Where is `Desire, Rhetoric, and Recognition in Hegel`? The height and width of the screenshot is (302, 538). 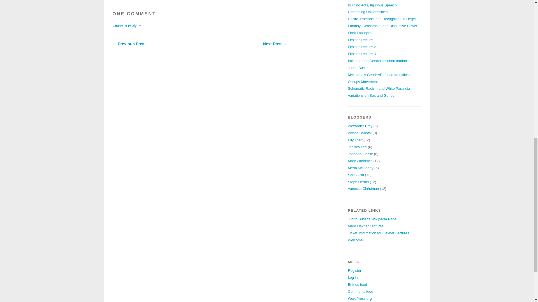 Desire, Rhetoric, and Recognition in Hegel is located at coordinates (382, 19).